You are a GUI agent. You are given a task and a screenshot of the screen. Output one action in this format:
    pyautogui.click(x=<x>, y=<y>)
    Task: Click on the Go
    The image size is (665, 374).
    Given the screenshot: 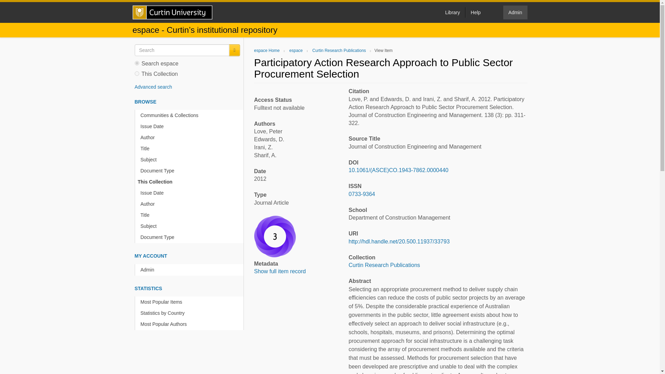 What is the action you would take?
    pyautogui.click(x=234, y=50)
    